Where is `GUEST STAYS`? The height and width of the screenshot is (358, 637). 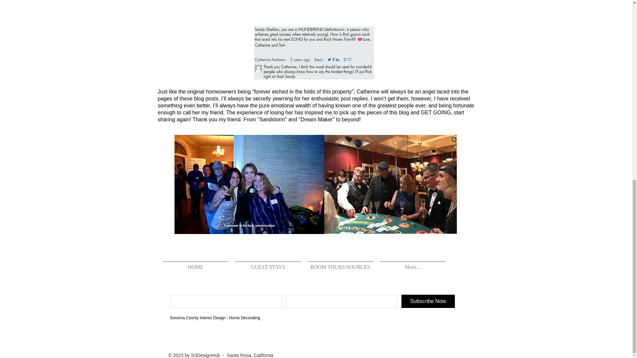
GUEST STAYS is located at coordinates (267, 264).